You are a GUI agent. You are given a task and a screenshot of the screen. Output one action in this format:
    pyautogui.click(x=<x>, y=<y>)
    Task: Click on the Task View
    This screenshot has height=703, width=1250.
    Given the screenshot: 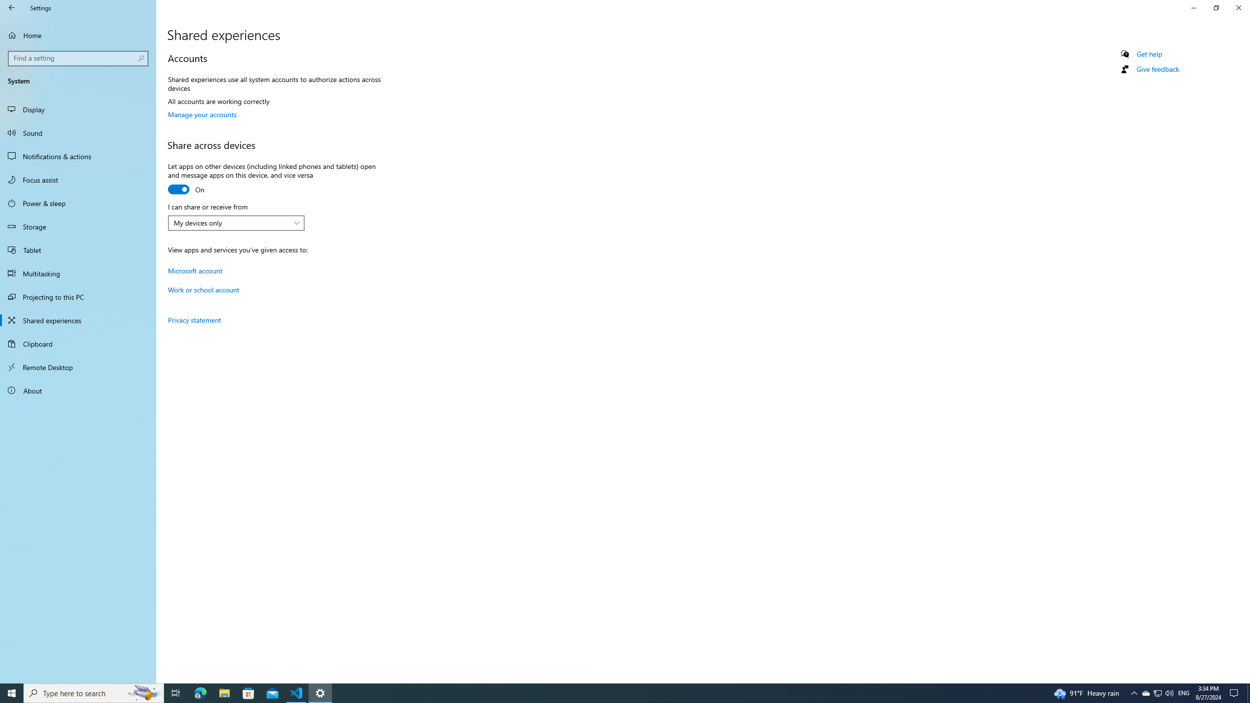 What is the action you would take?
    pyautogui.click(x=78, y=297)
    